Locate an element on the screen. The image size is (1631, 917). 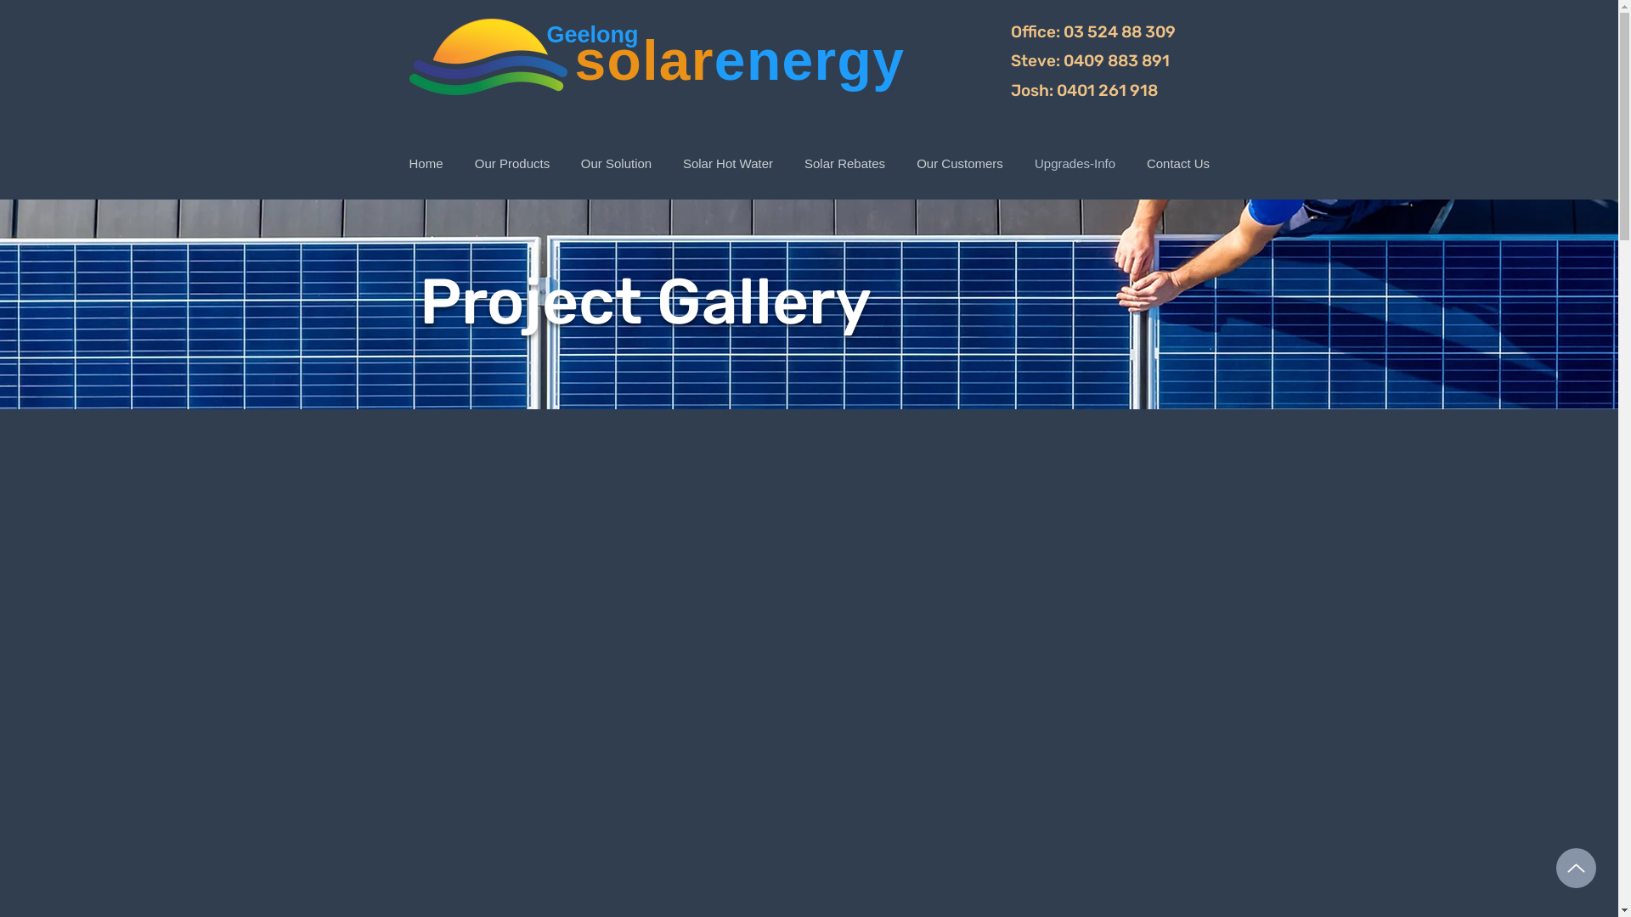
Our Products is located at coordinates (511, 164).